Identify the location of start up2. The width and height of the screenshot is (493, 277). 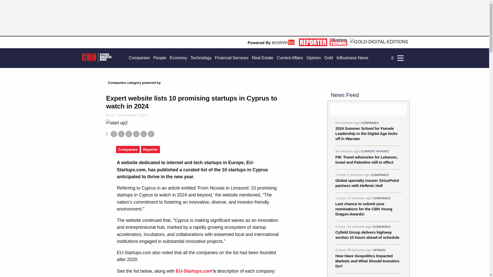
(117, 123).